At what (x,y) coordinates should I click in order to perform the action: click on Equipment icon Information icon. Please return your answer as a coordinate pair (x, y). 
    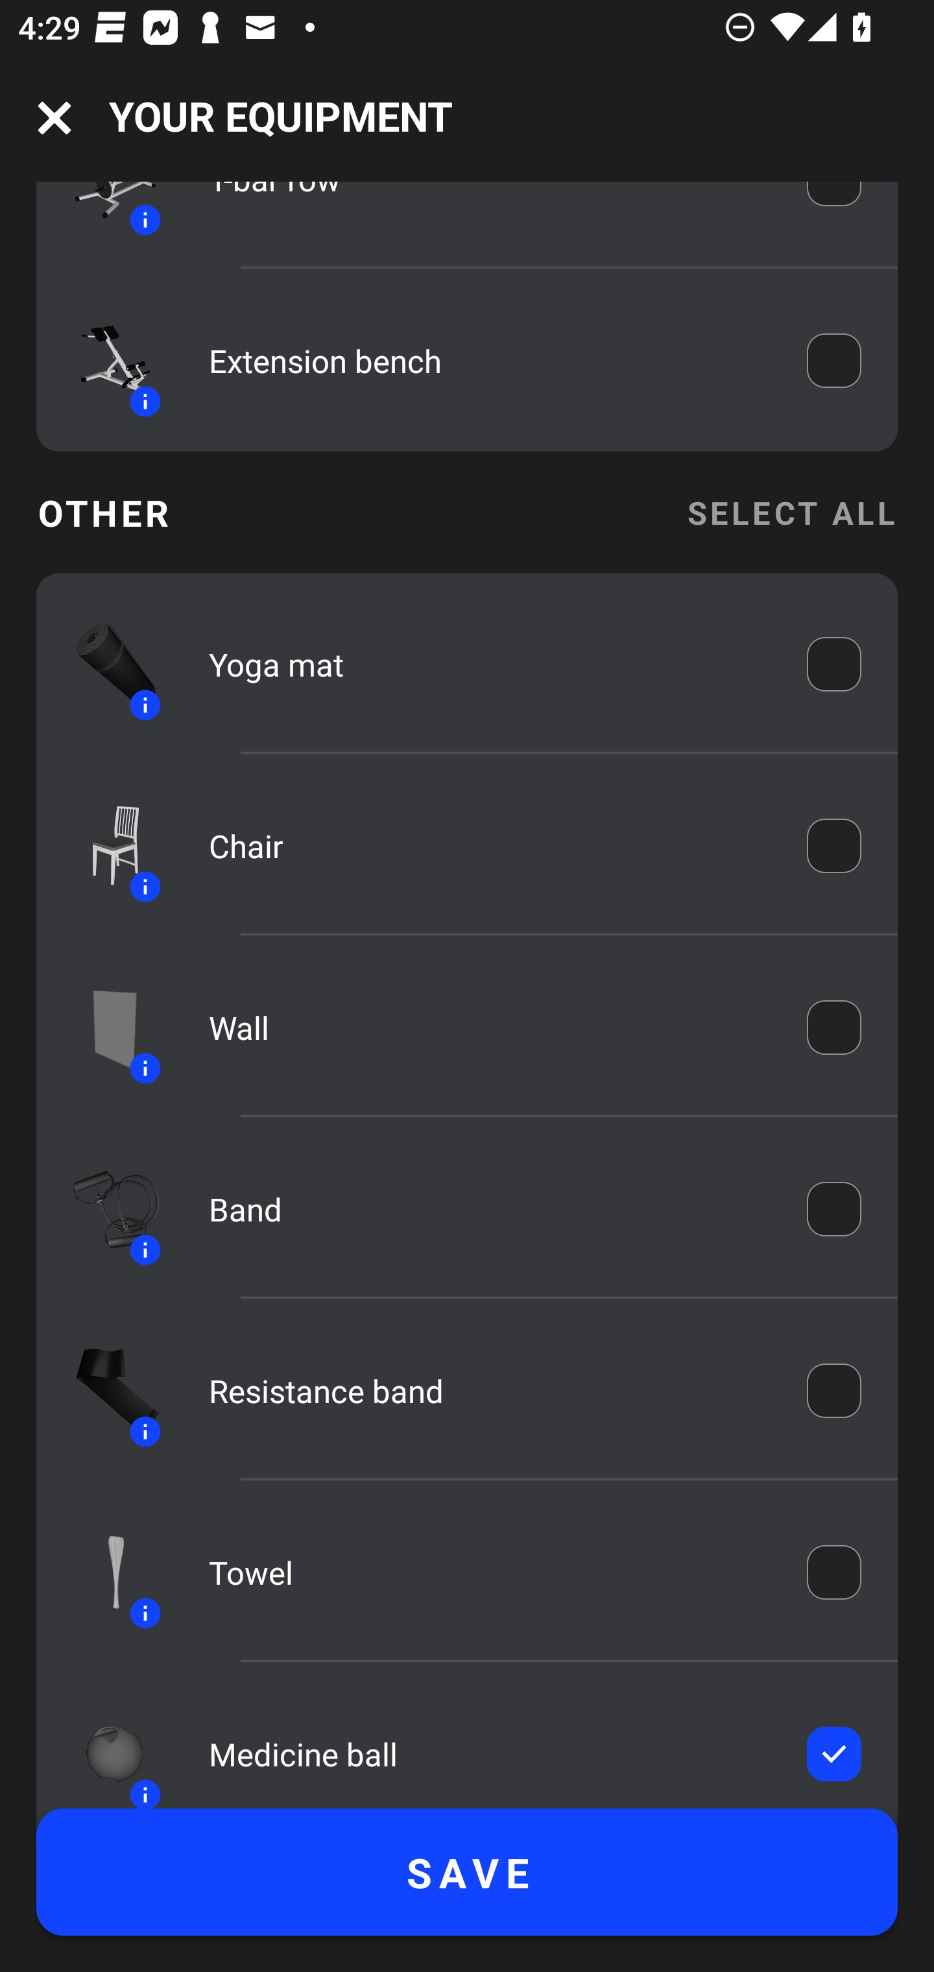
    Looking at the image, I should click on (104, 359).